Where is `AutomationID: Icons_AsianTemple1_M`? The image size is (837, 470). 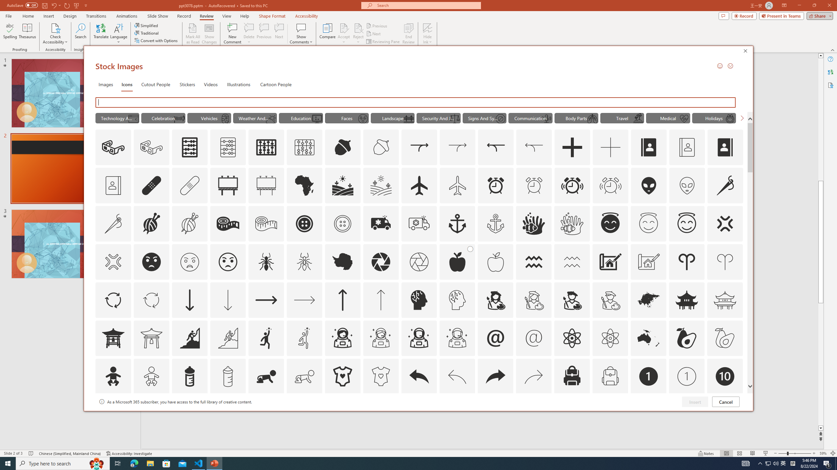 AutomationID: Icons_AsianTemple1_M is located at coordinates (151, 338).